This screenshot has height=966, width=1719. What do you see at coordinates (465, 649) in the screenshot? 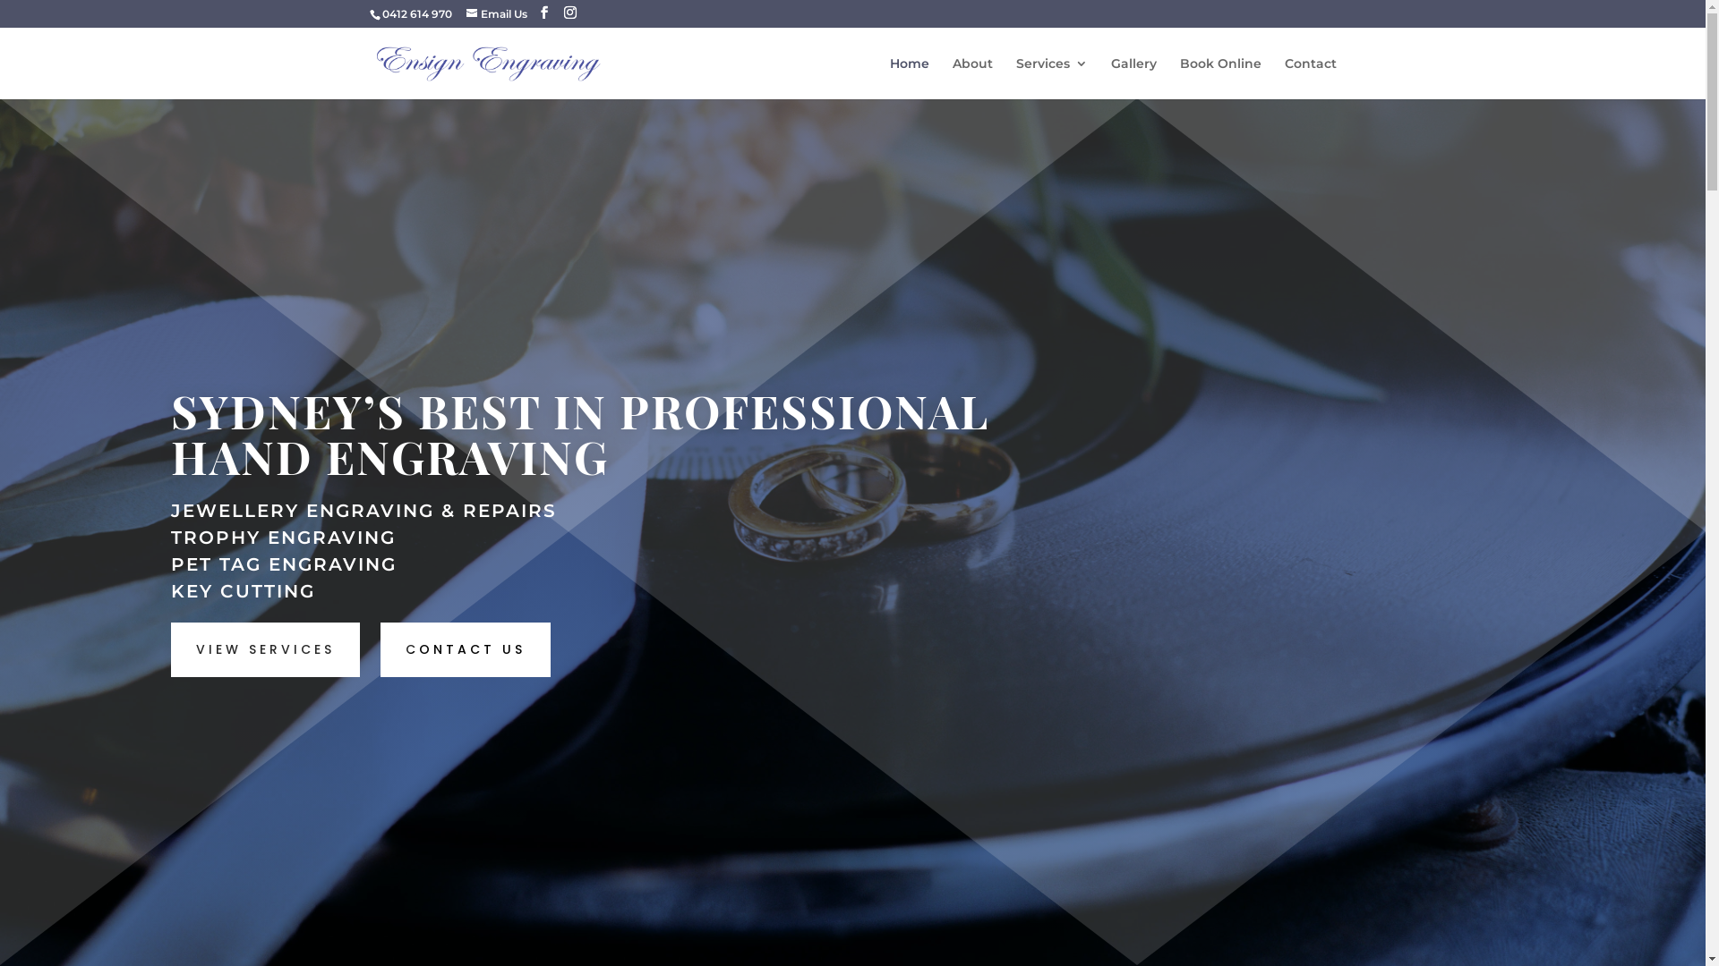
I see `CONTACT US` at bounding box center [465, 649].